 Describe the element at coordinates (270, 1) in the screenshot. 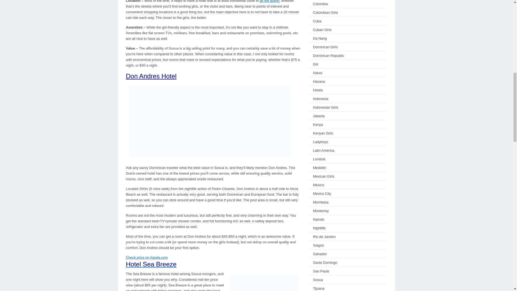

I see `all the action` at that location.